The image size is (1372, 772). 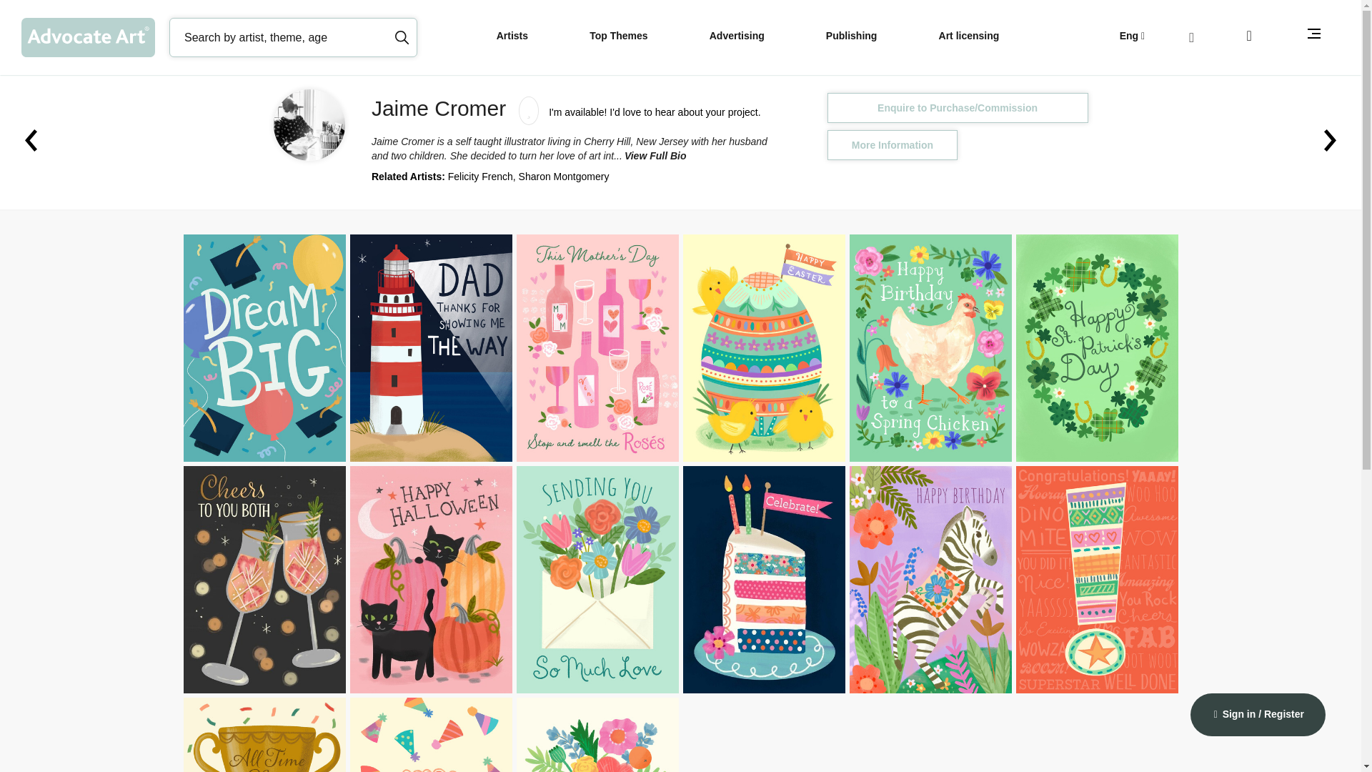 I want to click on Top Themes, so click(x=619, y=36).